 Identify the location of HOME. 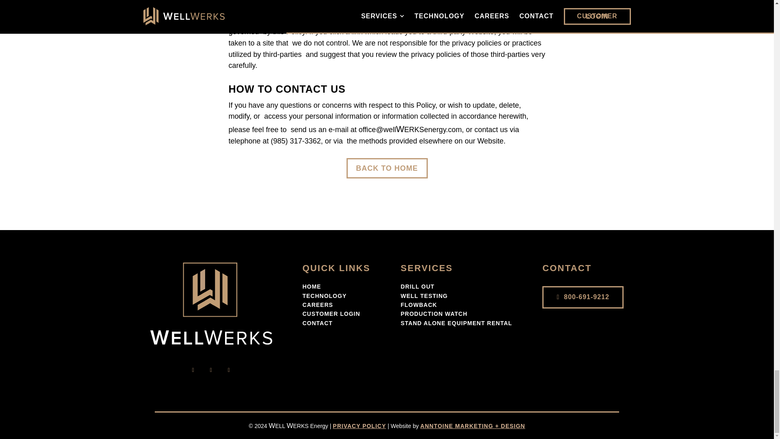
(311, 286).